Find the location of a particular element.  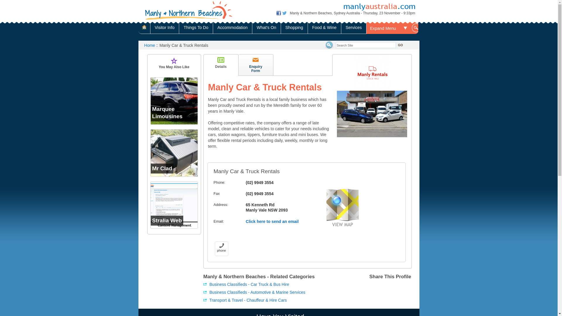

Transport & Travel - Chauffeur & Hire Cars is located at coordinates (268, 300).